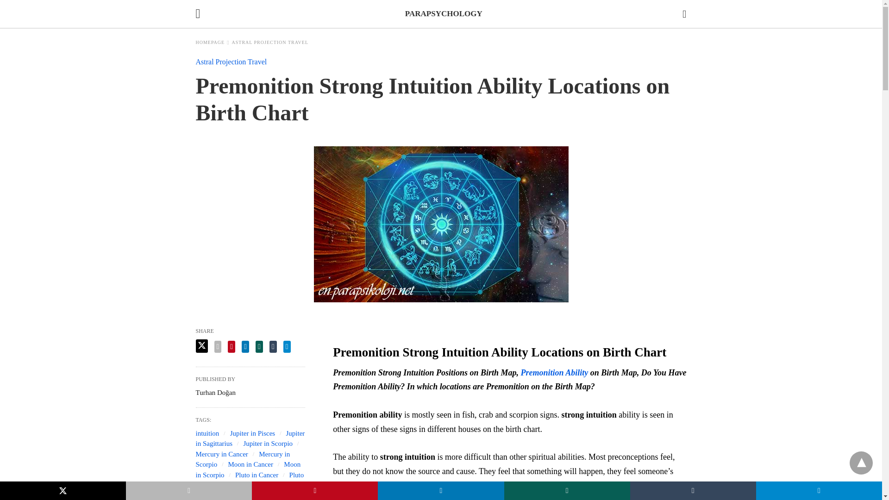  I want to click on Jupiter in Scorpio, so click(268, 444).